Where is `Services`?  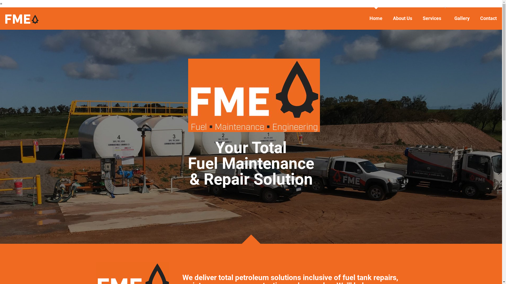 Services is located at coordinates (433, 18).